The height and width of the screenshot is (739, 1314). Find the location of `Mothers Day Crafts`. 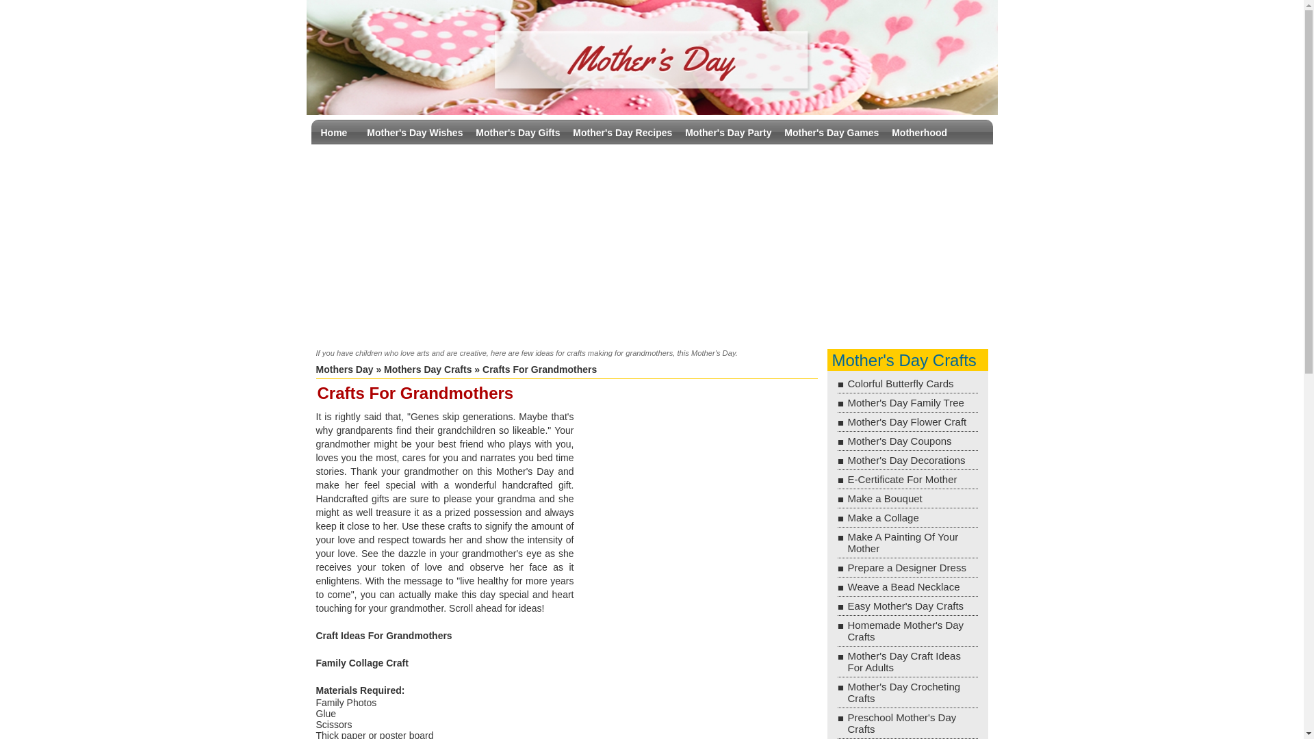

Mothers Day Crafts is located at coordinates (427, 369).